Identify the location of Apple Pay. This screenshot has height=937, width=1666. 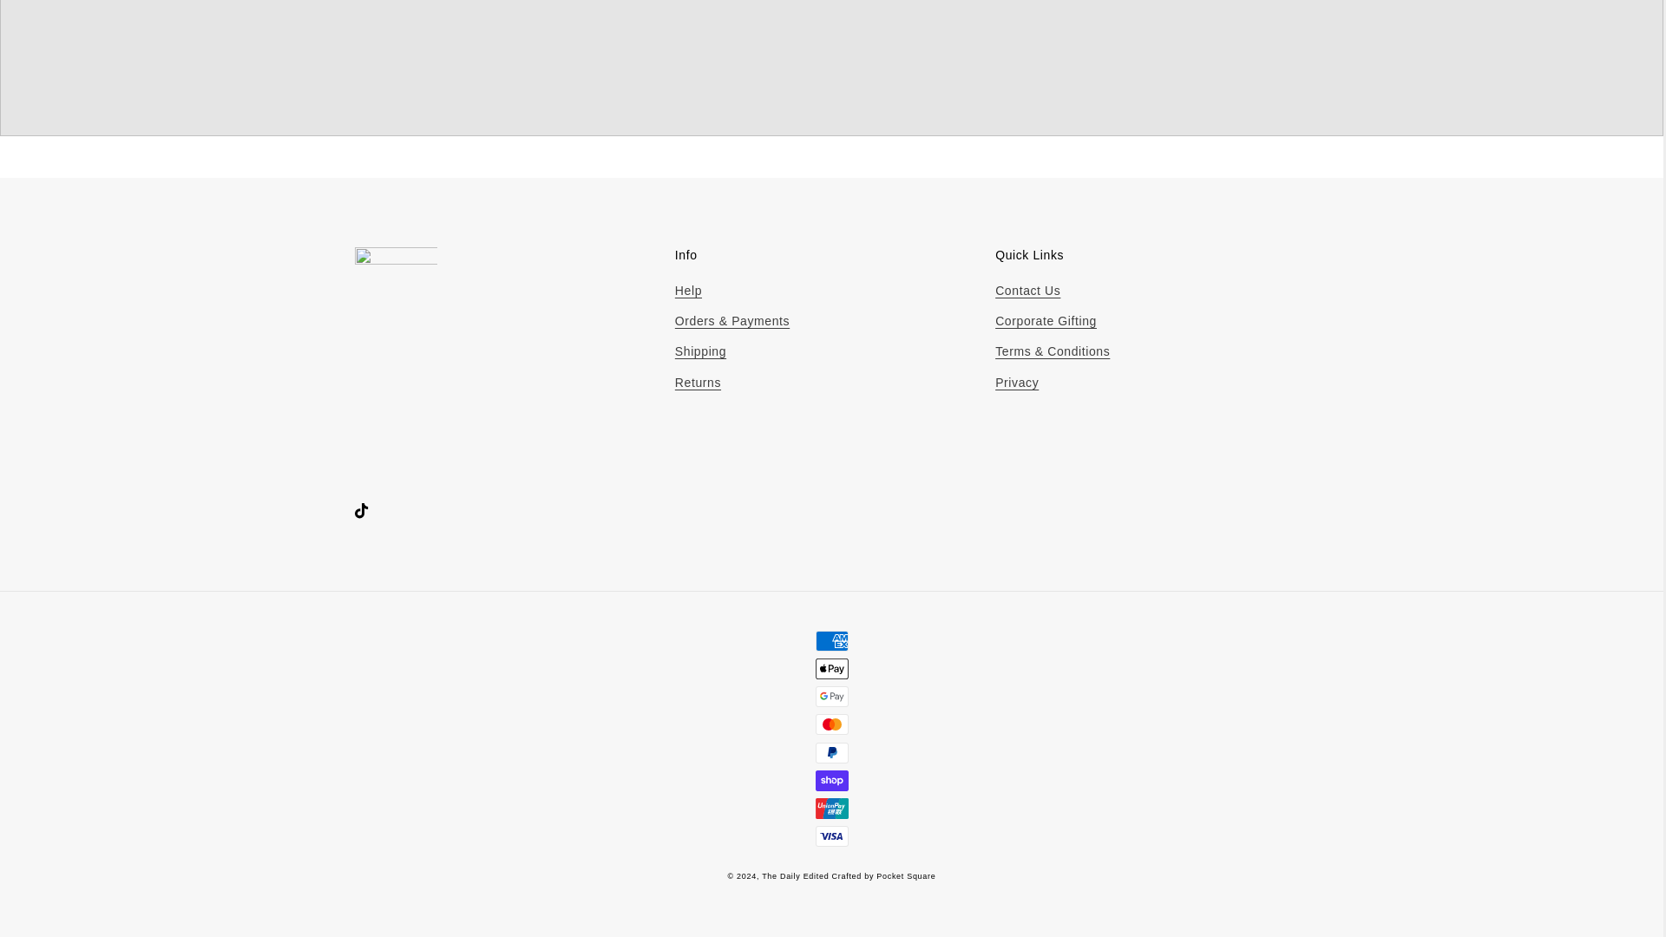
(831, 669).